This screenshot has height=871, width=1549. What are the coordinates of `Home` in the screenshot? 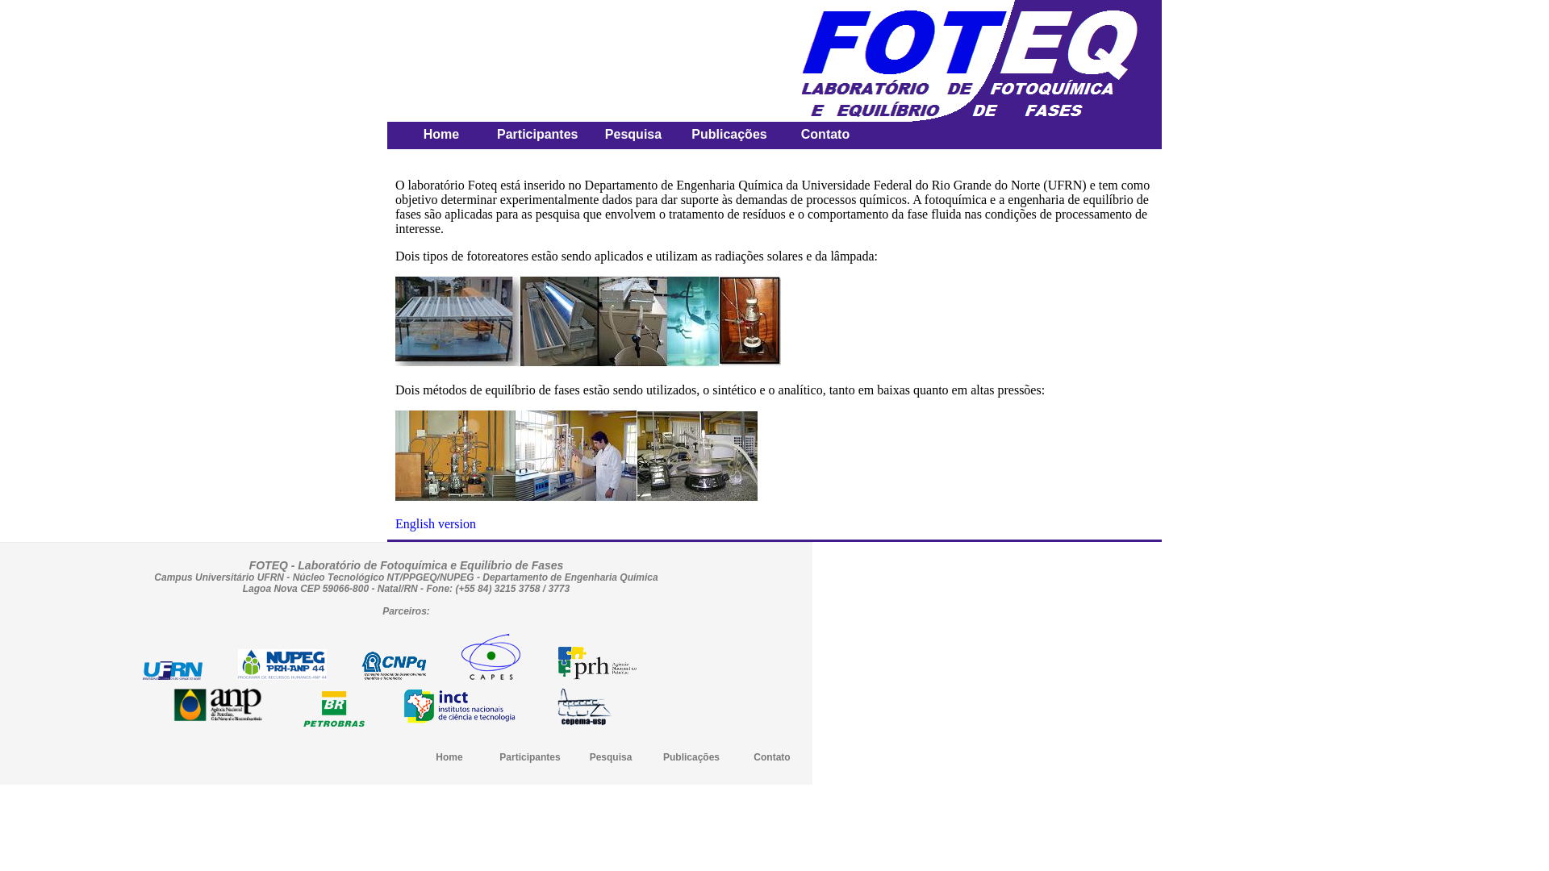 It's located at (449, 757).